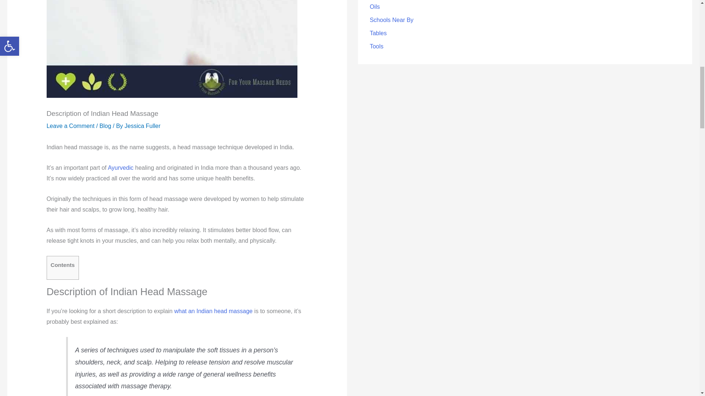  What do you see at coordinates (142, 126) in the screenshot?
I see `View all posts by Jessica Fuller` at bounding box center [142, 126].